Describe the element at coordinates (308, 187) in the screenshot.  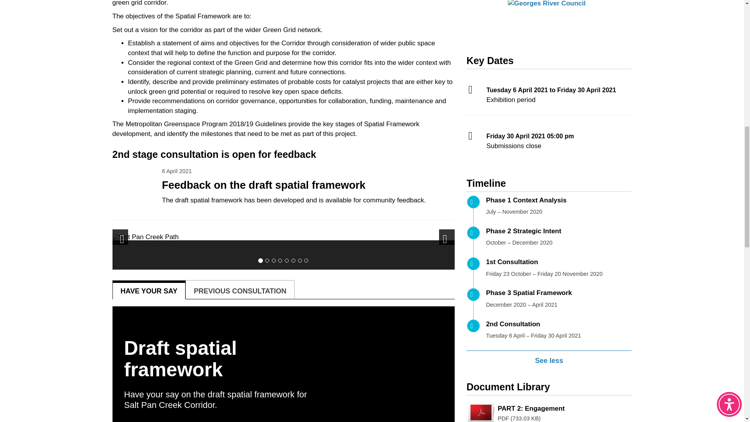
I see `Feedback on the draft spatial framework` at that location.